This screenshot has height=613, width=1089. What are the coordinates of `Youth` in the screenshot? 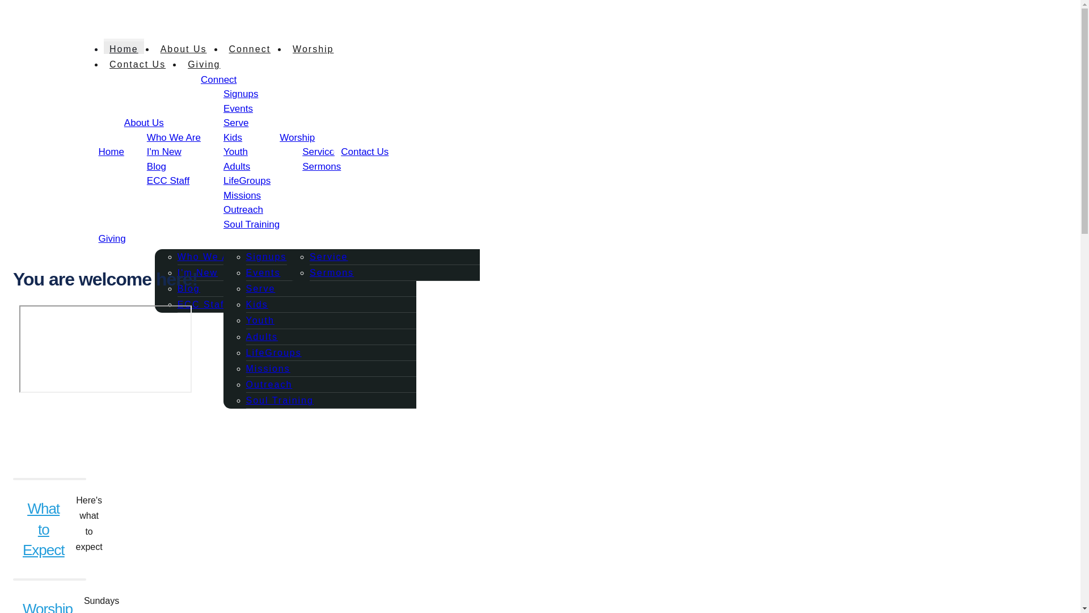 It's located at (235, 152).